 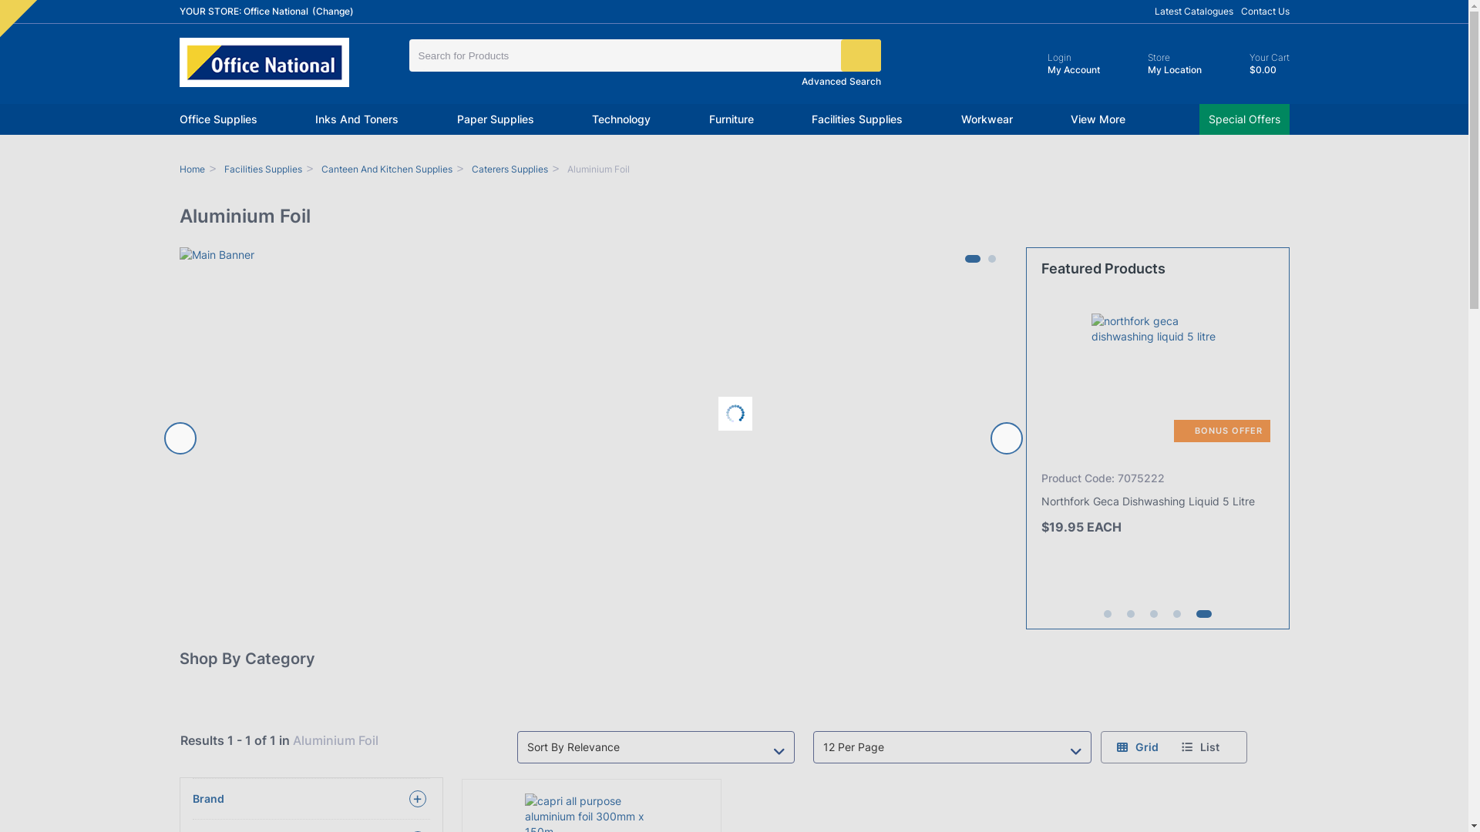 What do you see at coordinates (1244, 119) in the screenshot?
I see `Special Offers` at bounding box center [1244, 119].